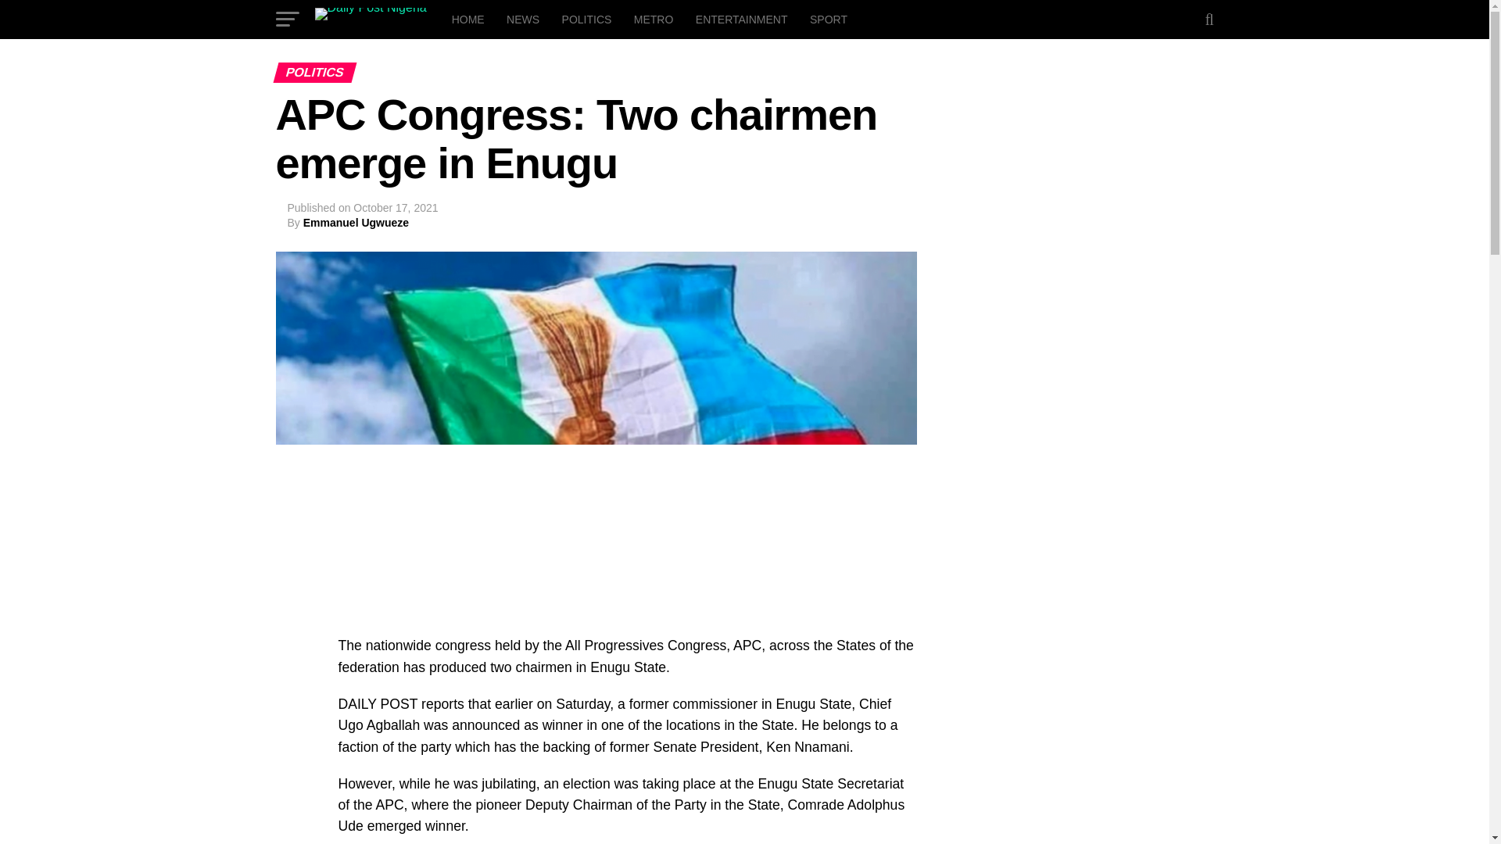 The height and width of the screenshot is (844, 1501). What do you see at coordinates (467, 19) in the screenshot?
I see `HOME` at bounding box center [467, 19].